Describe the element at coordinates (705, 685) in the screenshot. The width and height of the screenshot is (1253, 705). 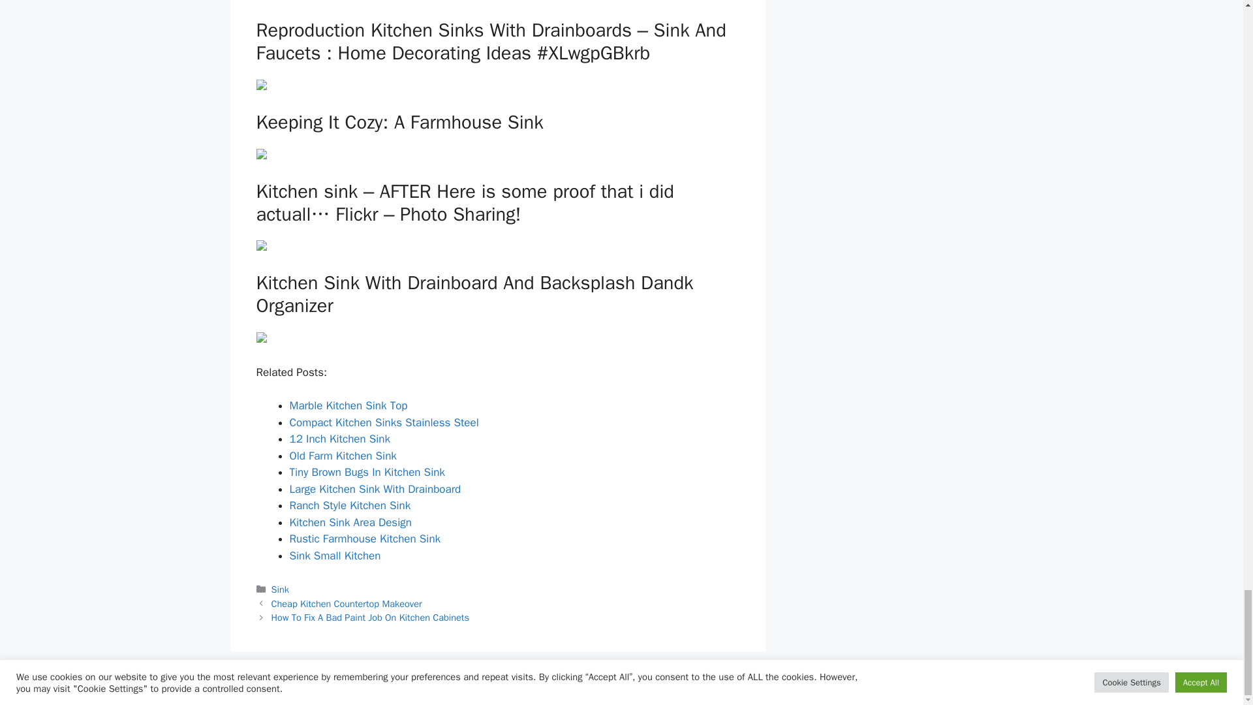
I see `kaptenmods.com` at that location.